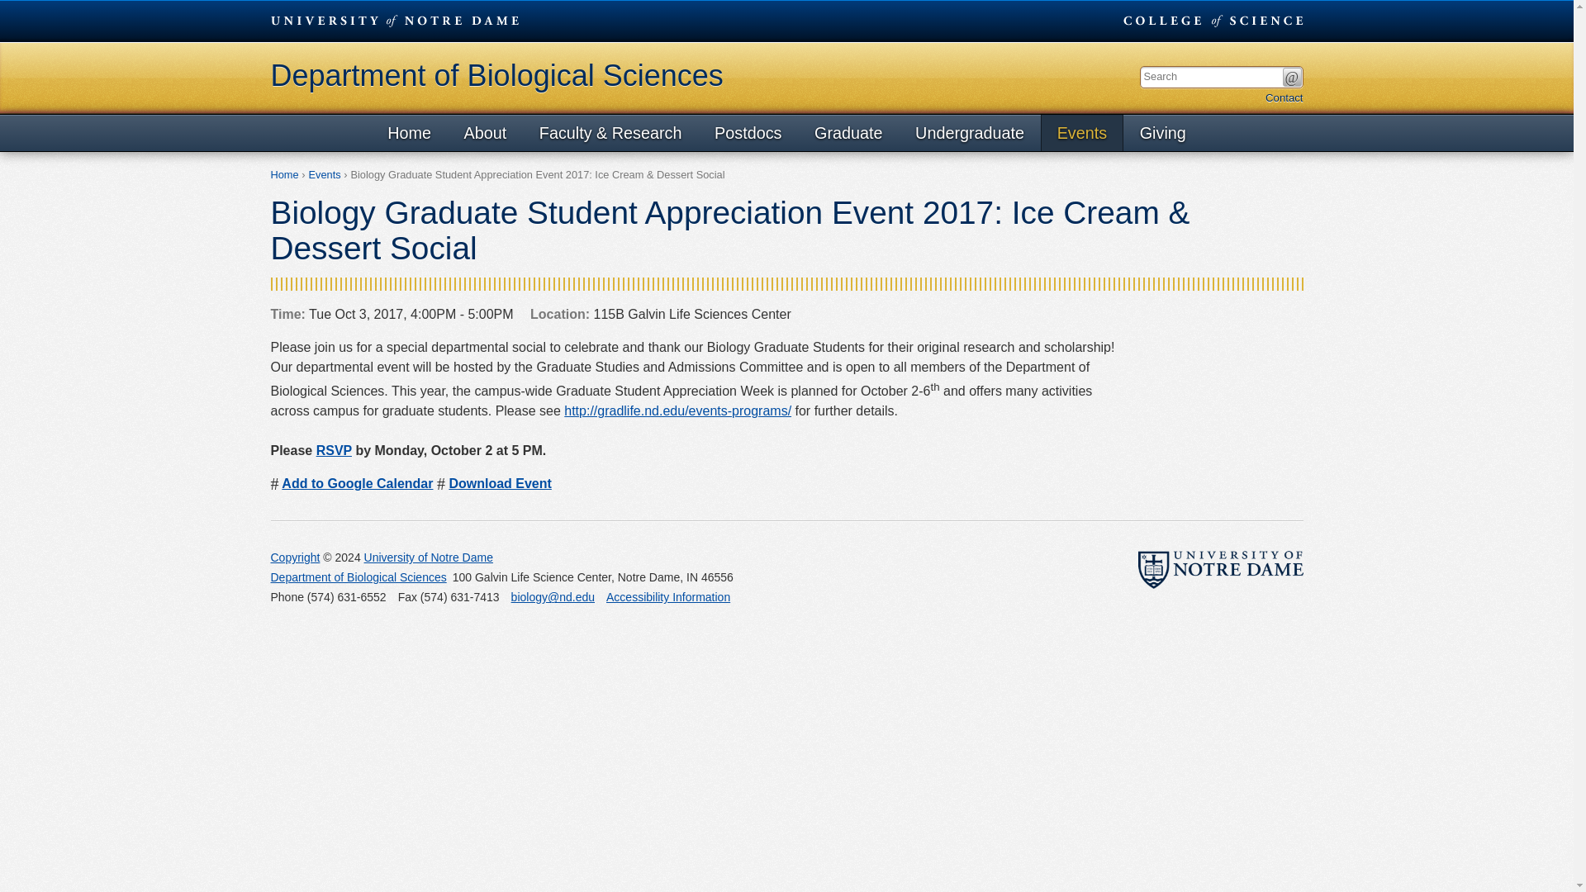 The image size is (1586, 892). What do you see at coordinates (1213, 20) in the screenshot?
I see `College Science` at bounding box center [1213, 20].